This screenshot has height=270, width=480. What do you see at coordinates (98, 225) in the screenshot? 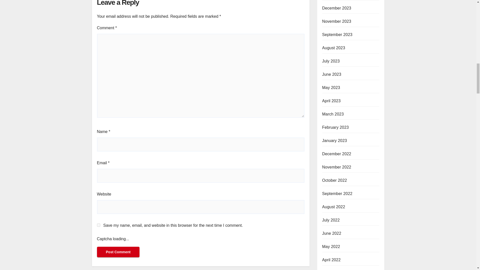
I see `yes` at bounding box center [98, 225].